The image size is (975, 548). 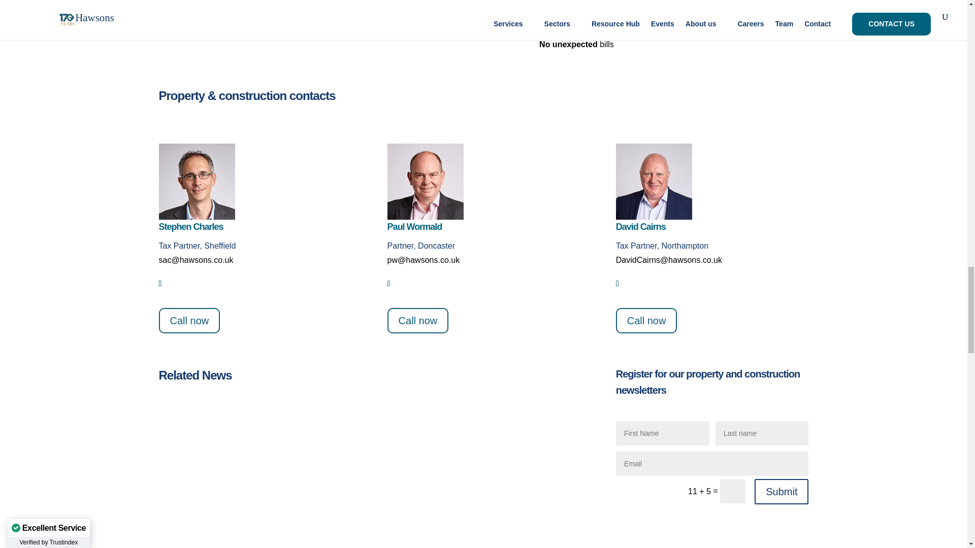 I want to click on Paul Wormald Small, so click(x=426, y=217).